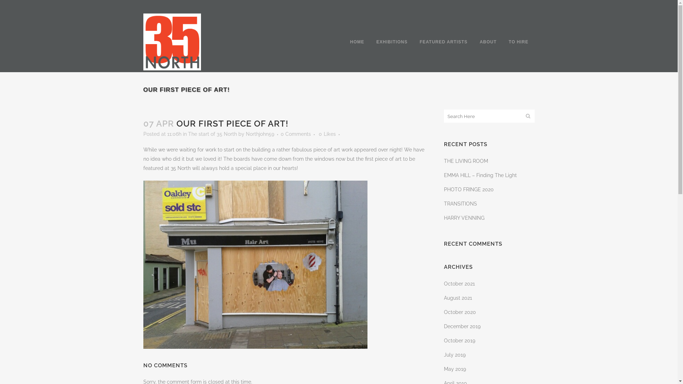  Describe the element at coordinates (260, 134) in the screenshot. I see `Northjohn59` at that location.